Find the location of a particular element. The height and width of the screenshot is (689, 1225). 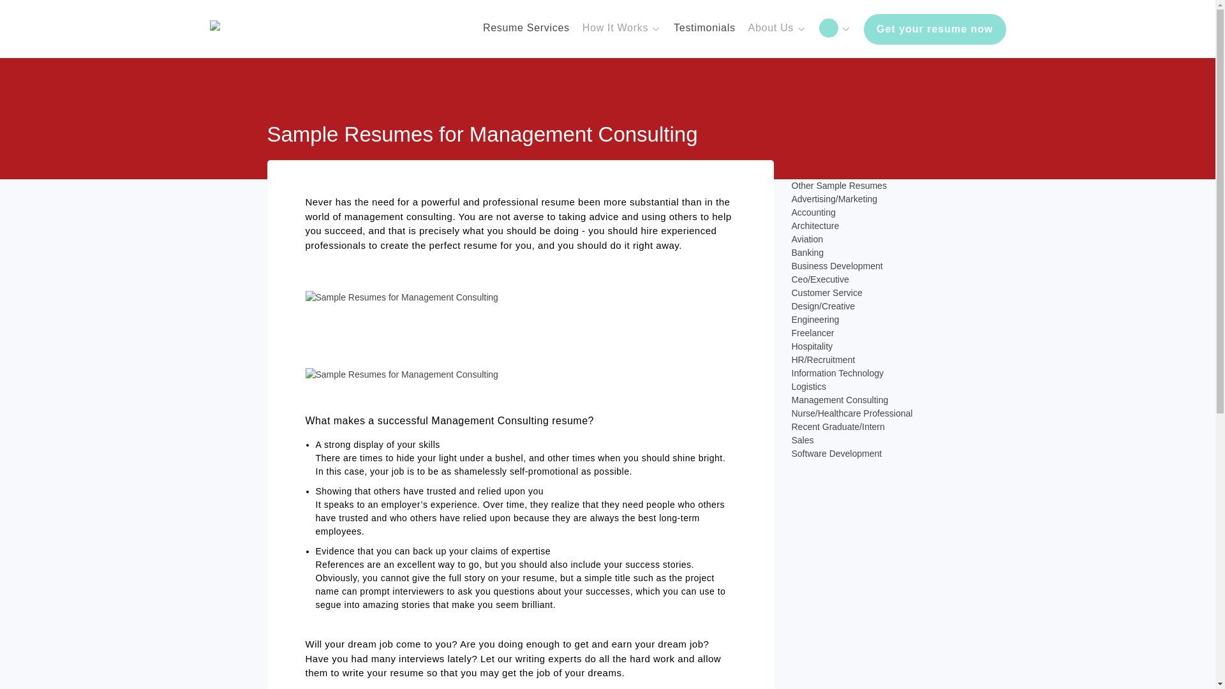

Banking is located at coordinates (807, 252).